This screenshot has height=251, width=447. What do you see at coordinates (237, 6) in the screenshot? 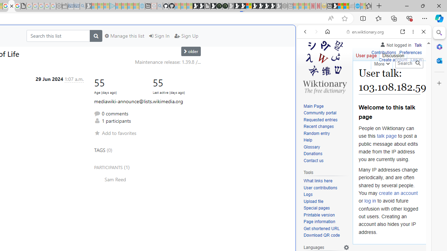
I see `Play Cave FRVR in your browser | Games from Microsoft Start` at bounding box center [237, 6].